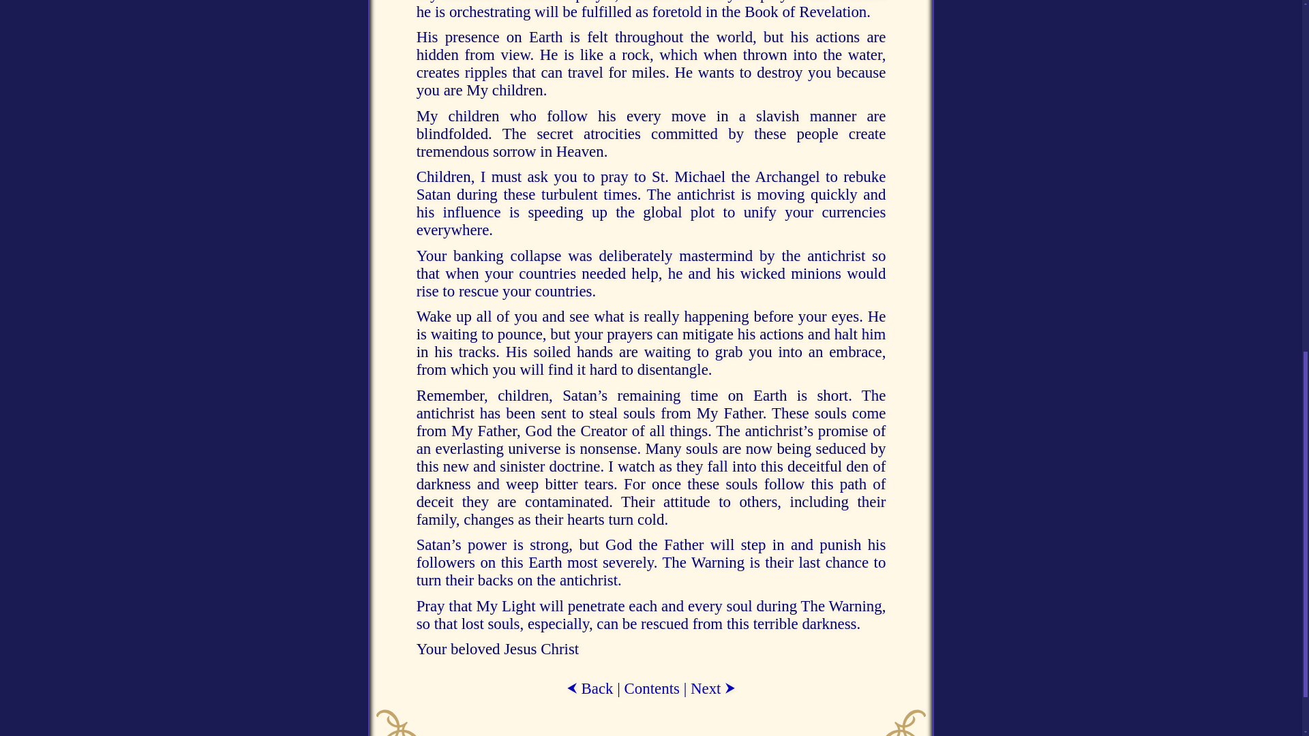  What do you see at coordinates (652, 688) in the screenshot?
I see `Contents` at bounding box center [652, 688].